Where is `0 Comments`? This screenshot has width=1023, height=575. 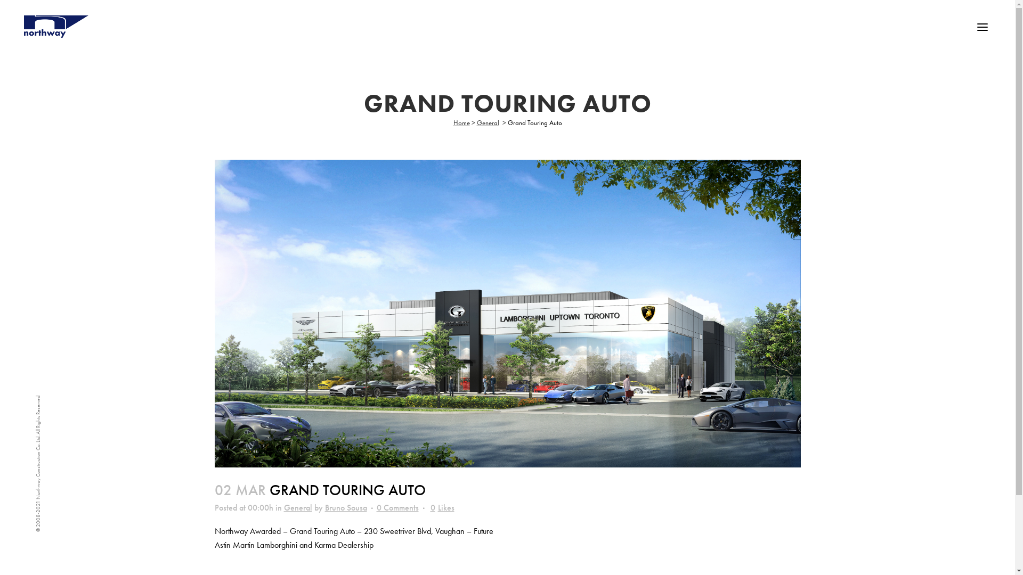
0 Comments is located at coordinates (397, 507).